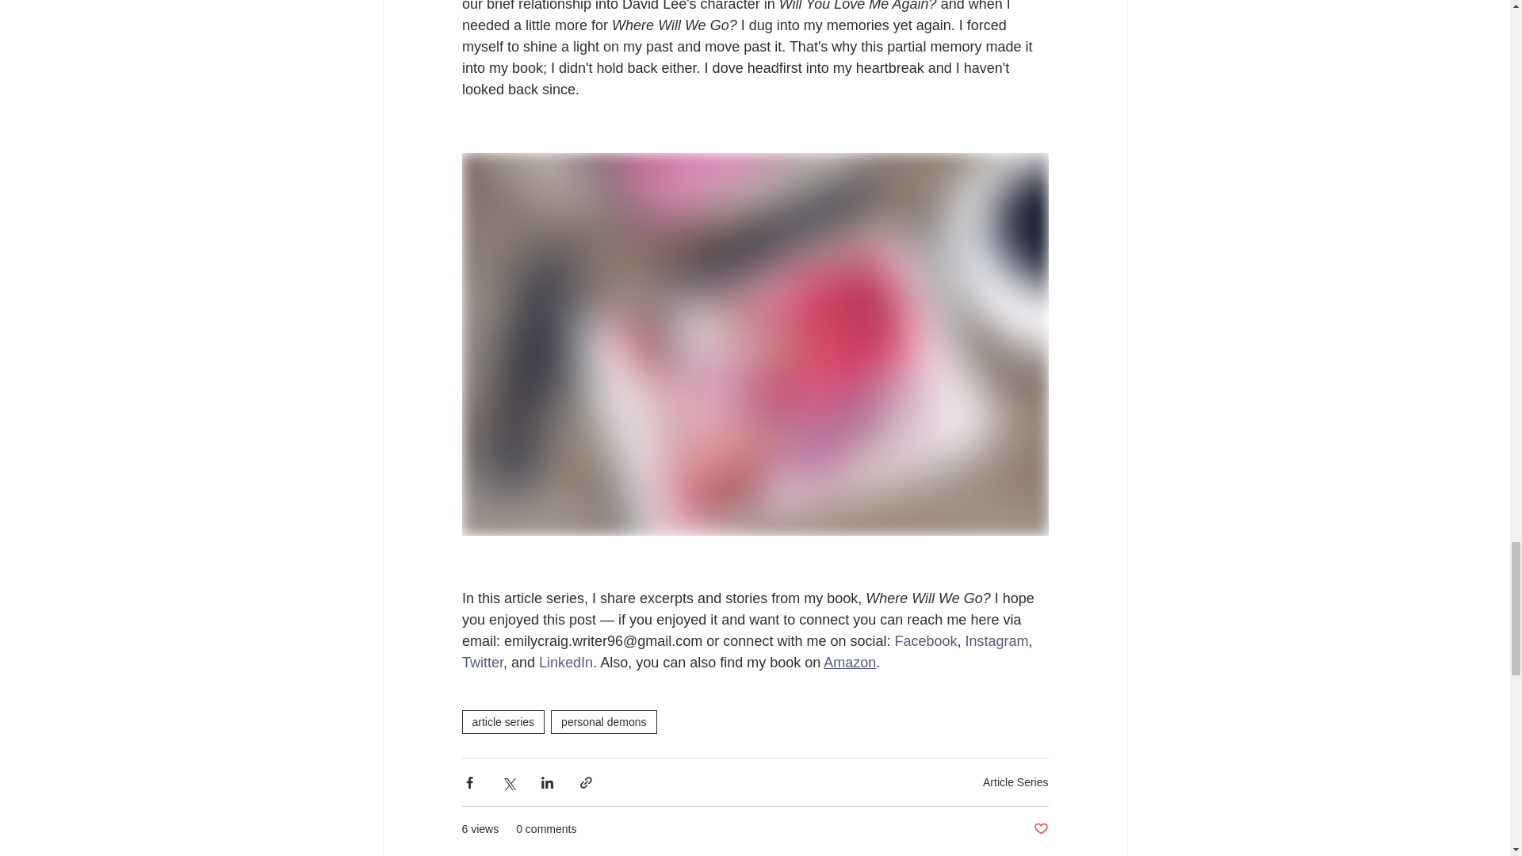 The height and width of the screenshot is (856, 1522). I want to click on Article Series, so click(1015, 781).